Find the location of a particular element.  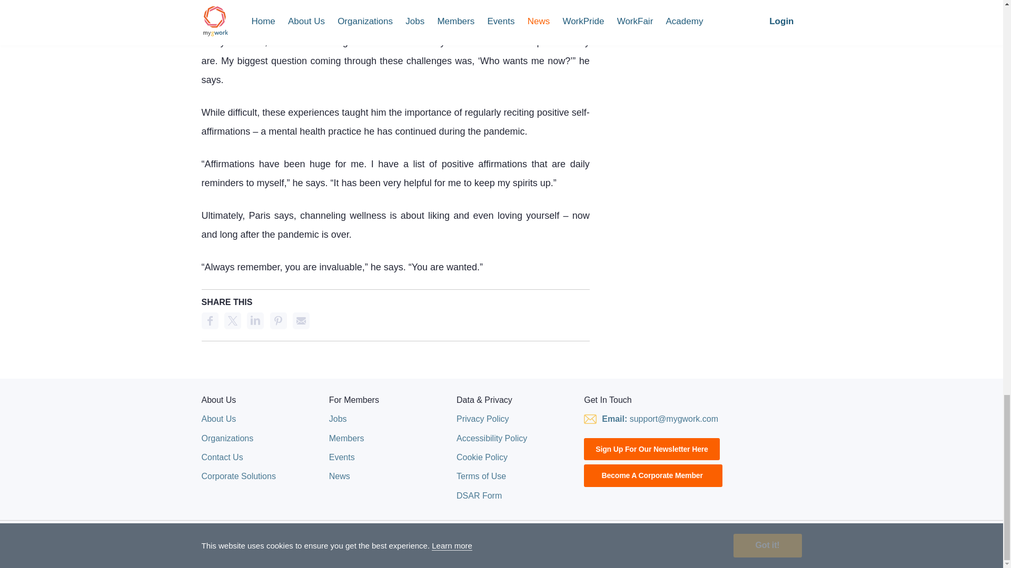

Privacy Policy is located at coordinates (483, 419).